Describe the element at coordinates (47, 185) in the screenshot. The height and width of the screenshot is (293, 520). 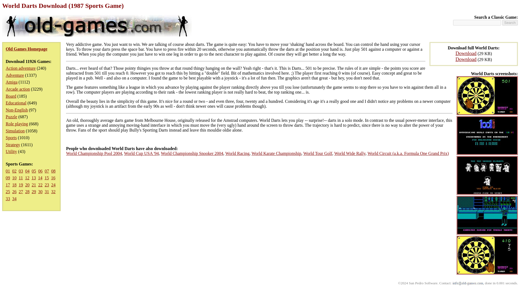
I see `23` at that location.